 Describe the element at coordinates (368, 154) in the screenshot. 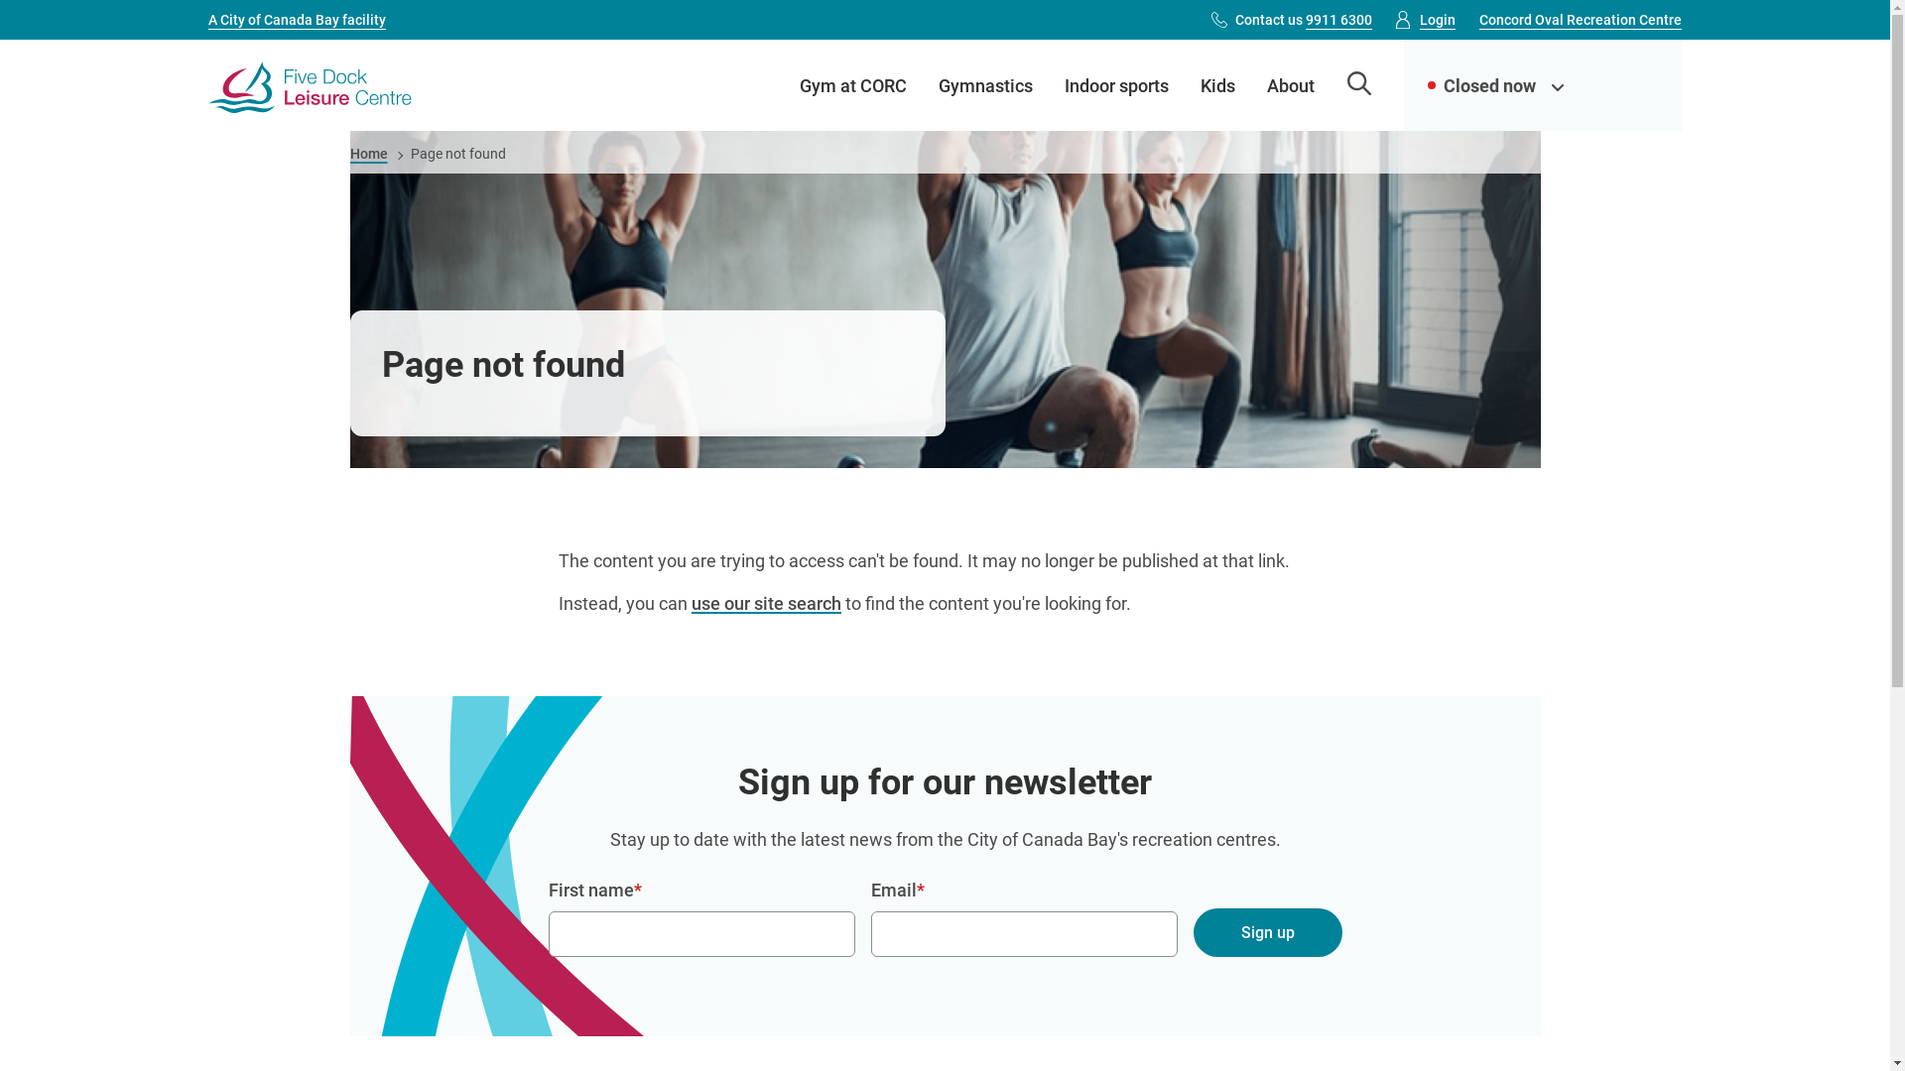

I see `Home` at that location.